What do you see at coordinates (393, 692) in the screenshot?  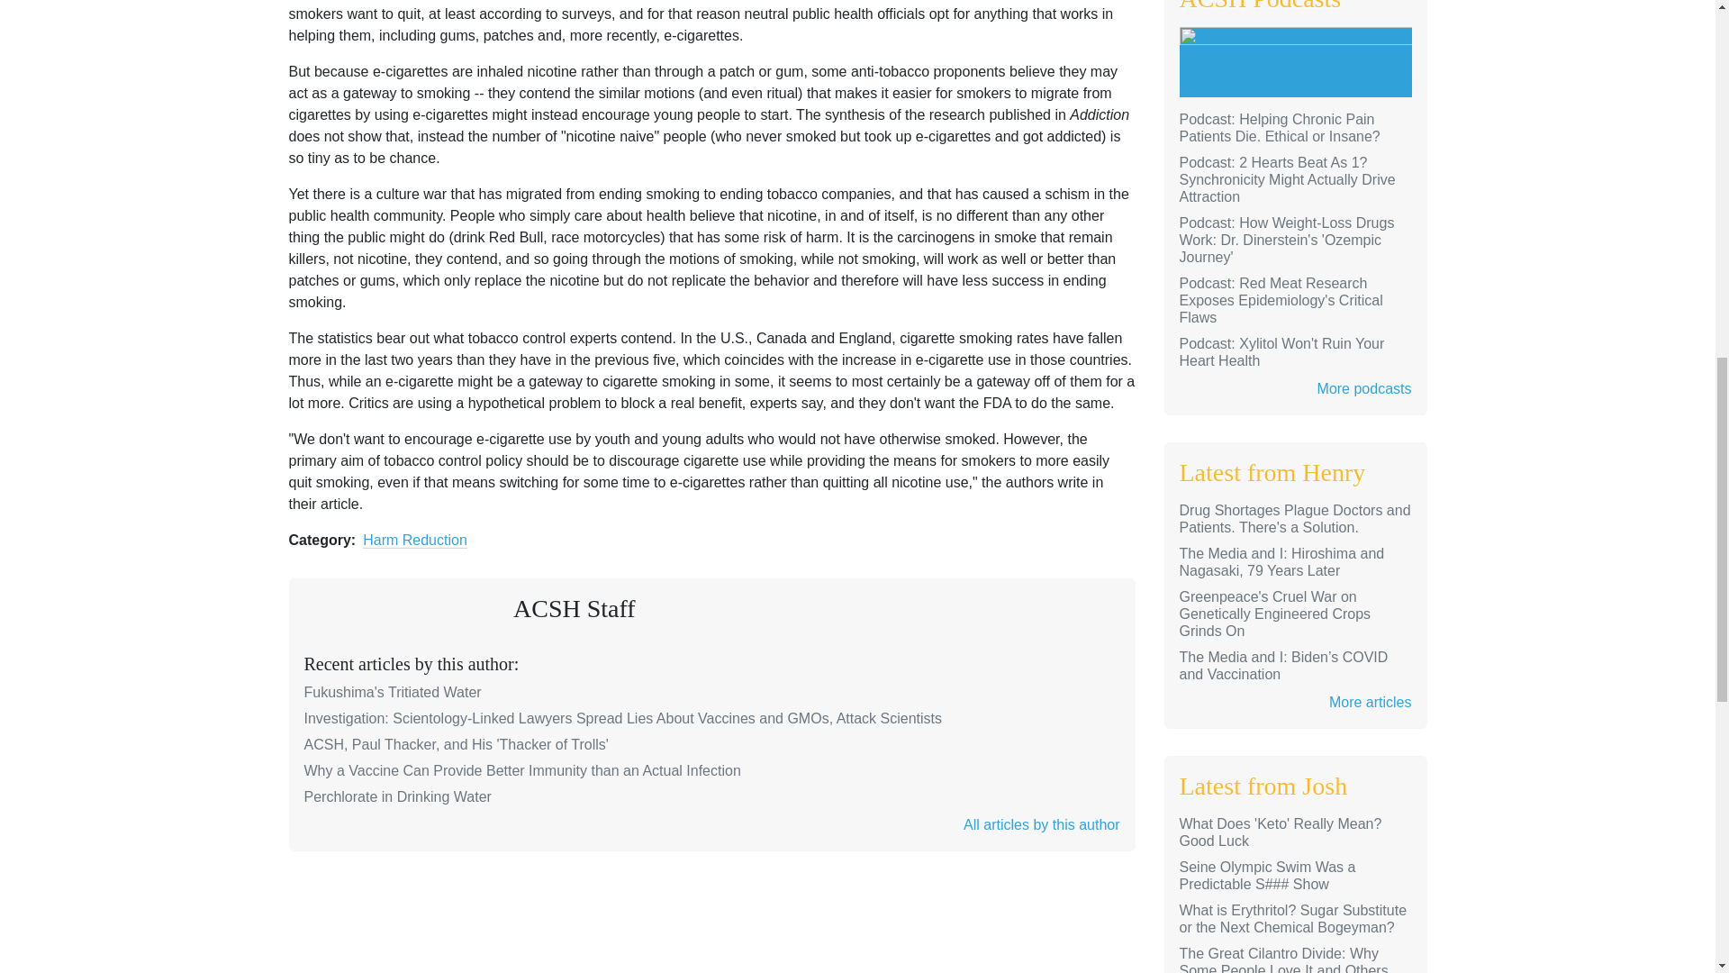 I see `Fukushima's Tritiated Water` at bounding box center [393, 692].